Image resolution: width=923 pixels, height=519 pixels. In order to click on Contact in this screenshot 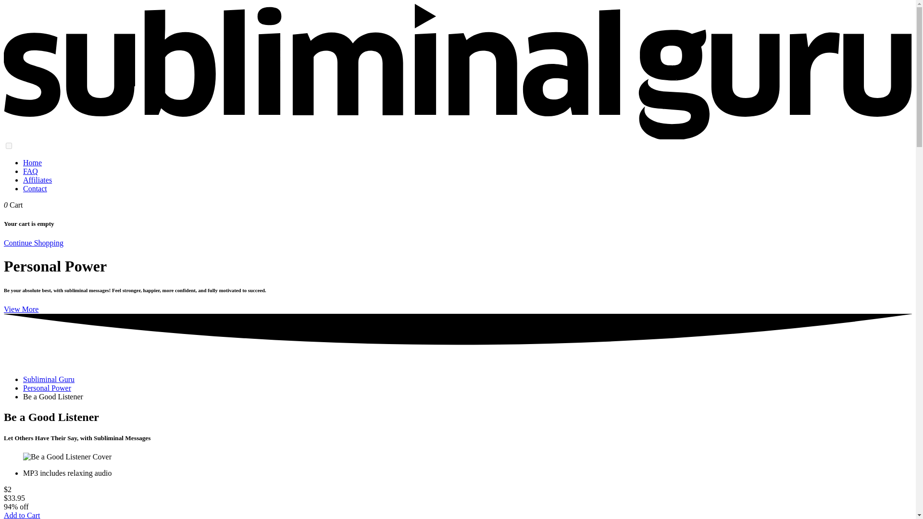, I will do `click(35, 188)`.